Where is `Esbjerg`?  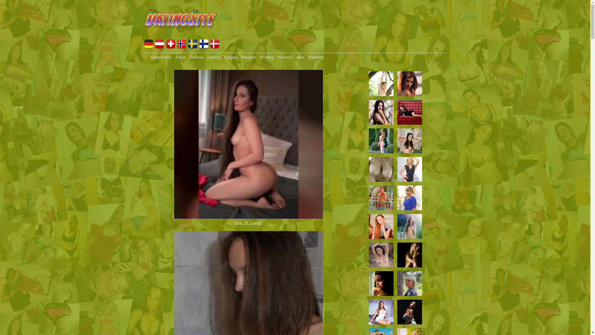 Esbjerg is located at coordinates (231, 57).